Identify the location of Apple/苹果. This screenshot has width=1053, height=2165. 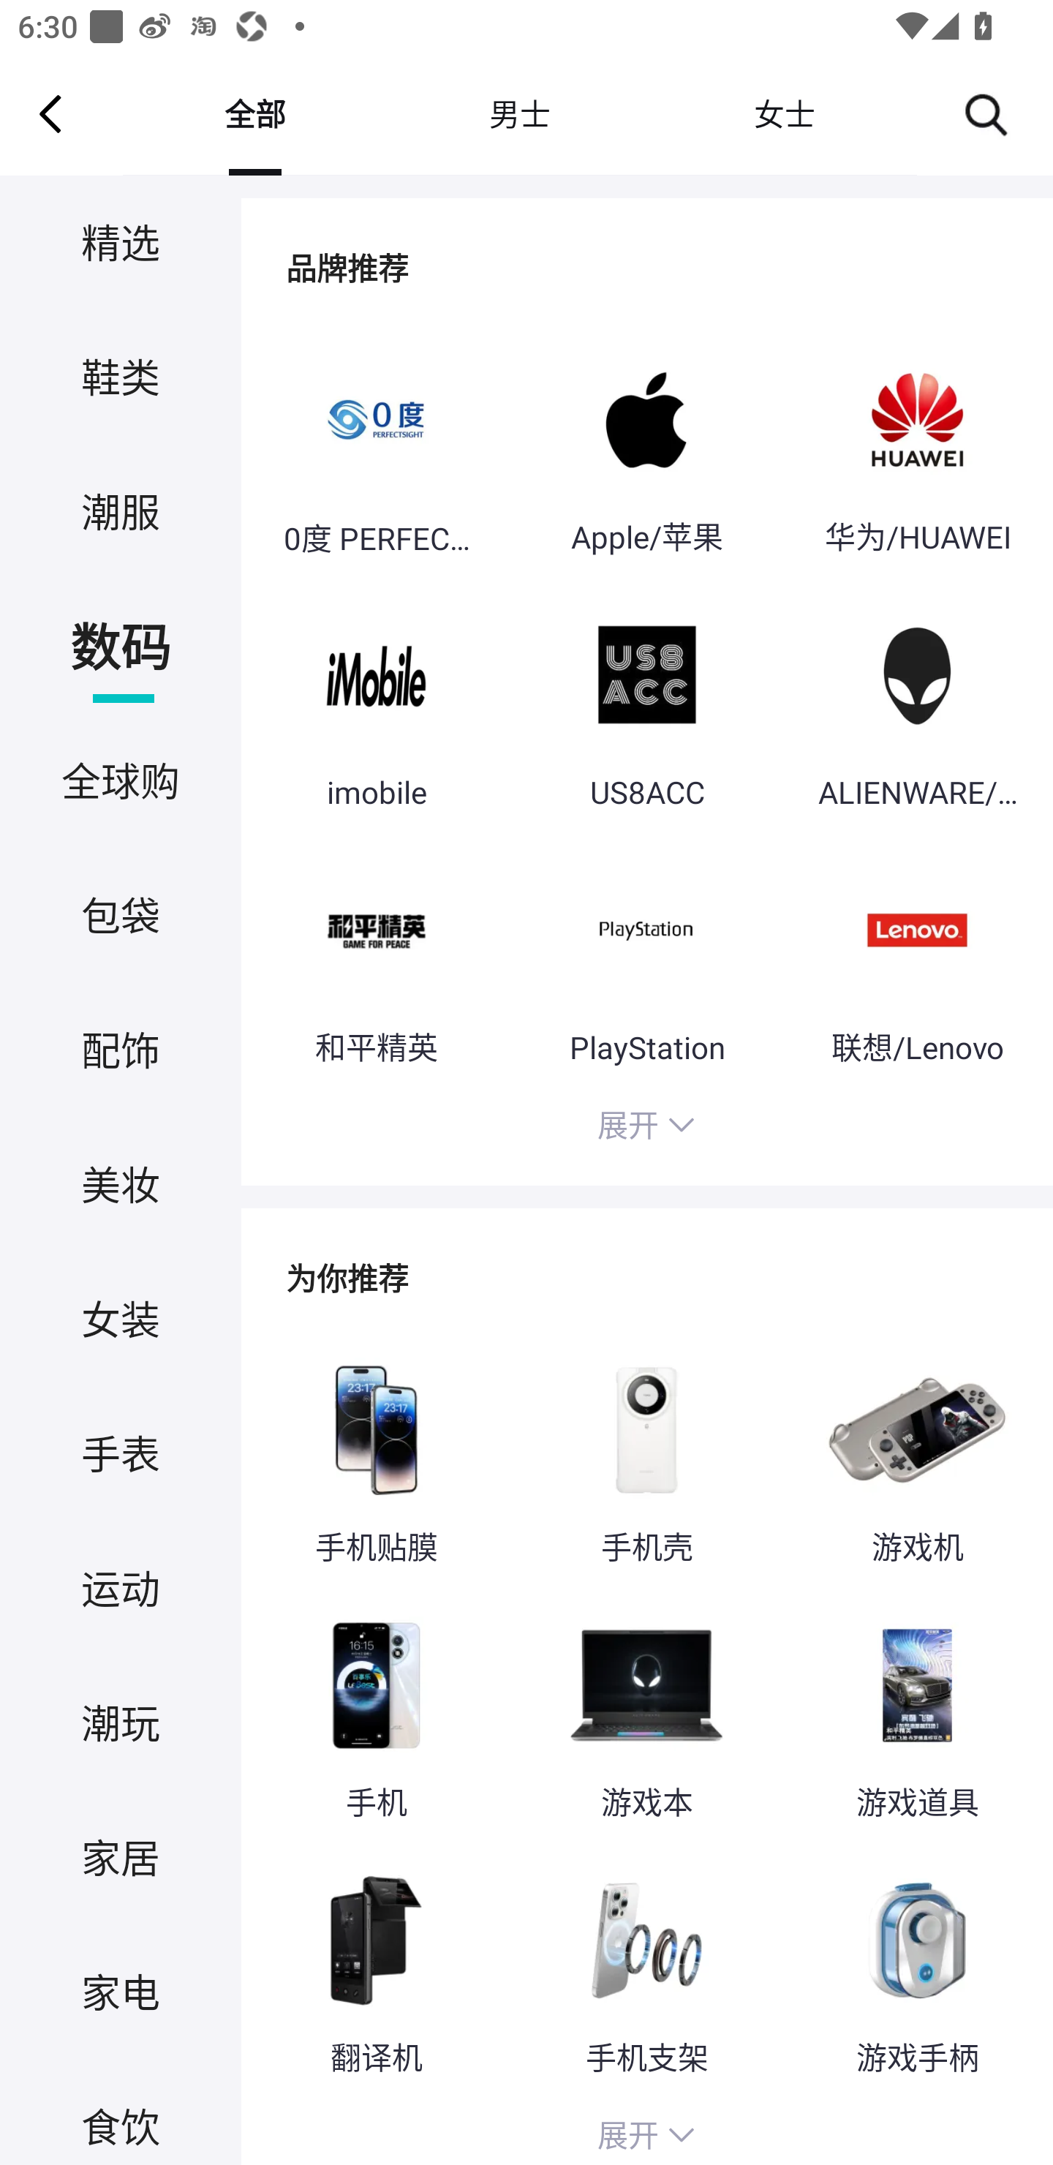
(646, 451).